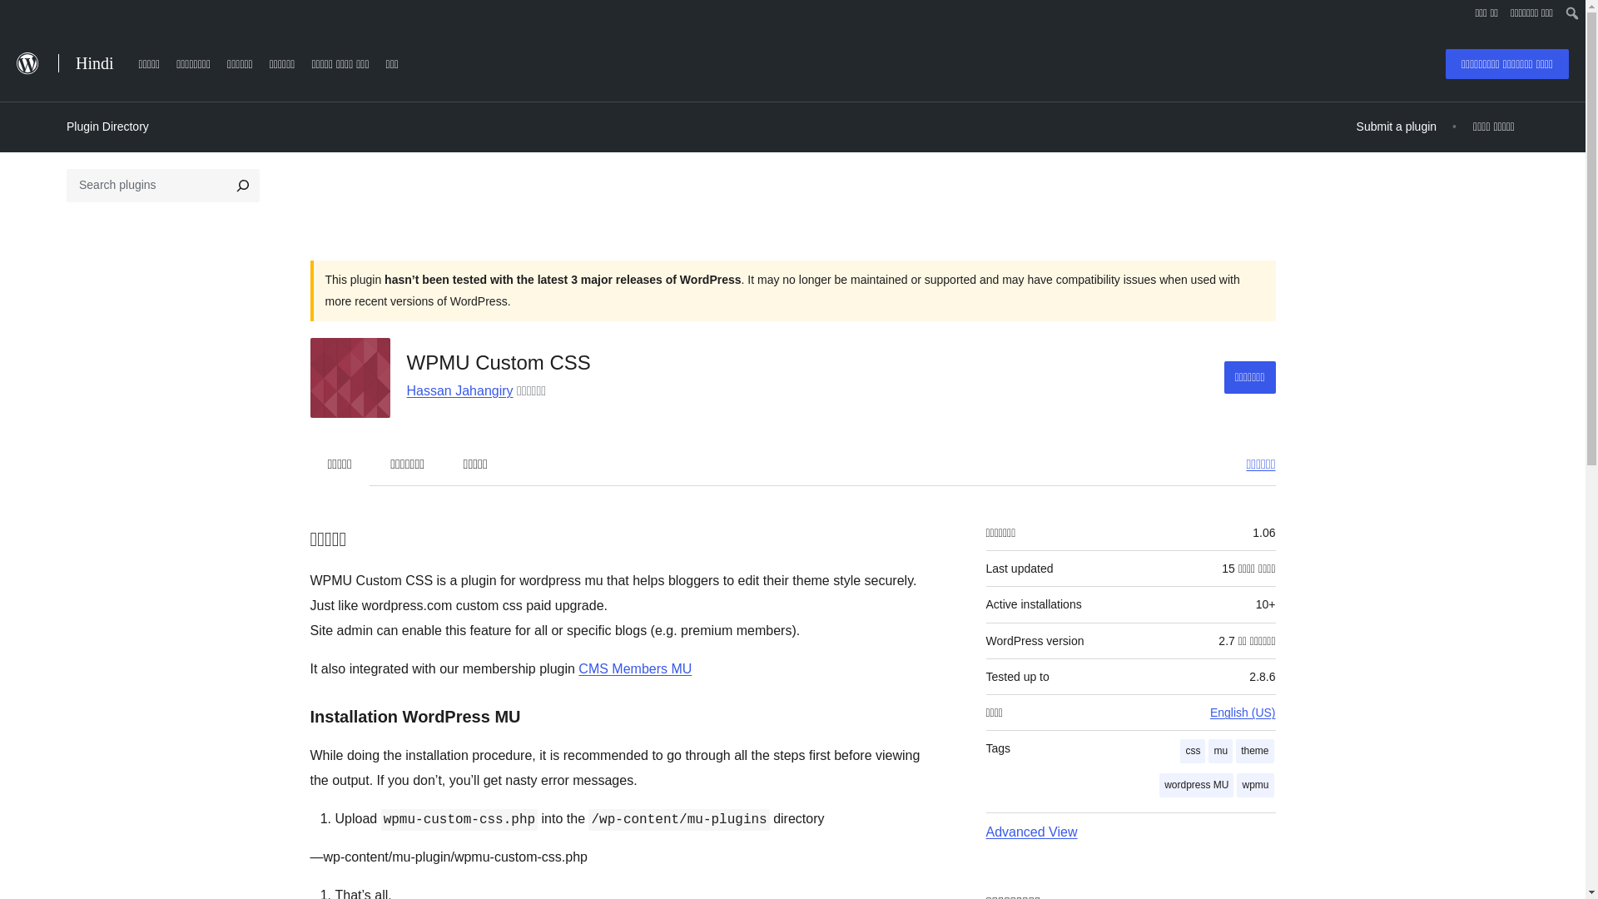 The image size is (1598, 899). What do you see at coordinates (107, 127) in the screenshot?
I see `Plugin Directory` at bounding box center [107, 127].